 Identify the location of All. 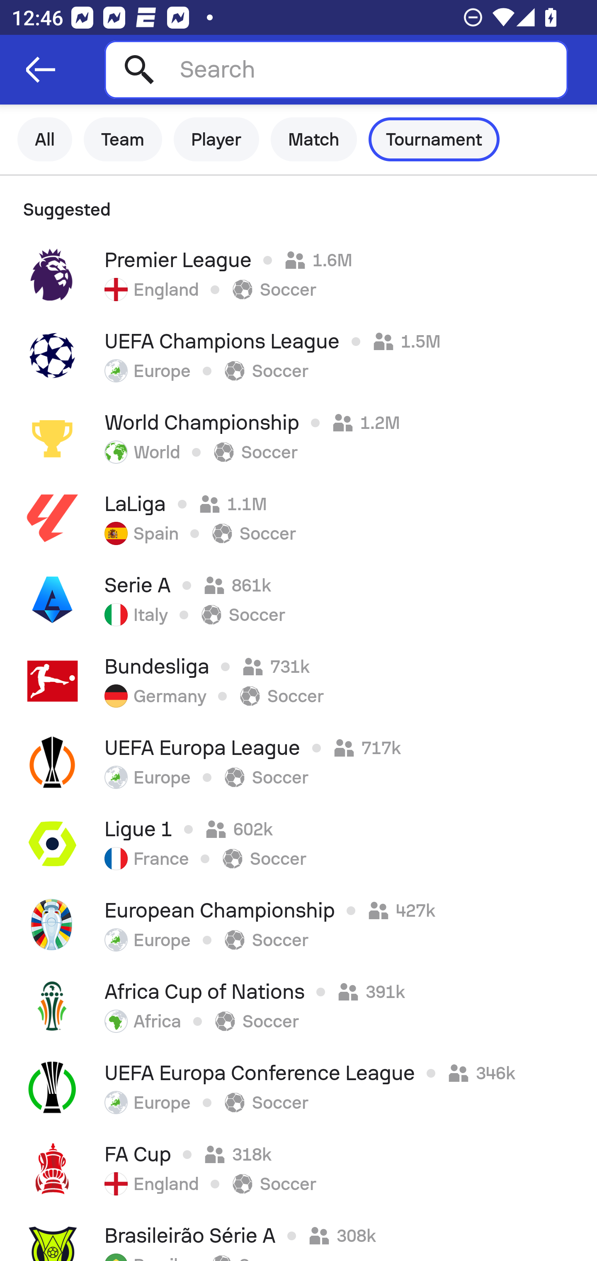
(45, 139).